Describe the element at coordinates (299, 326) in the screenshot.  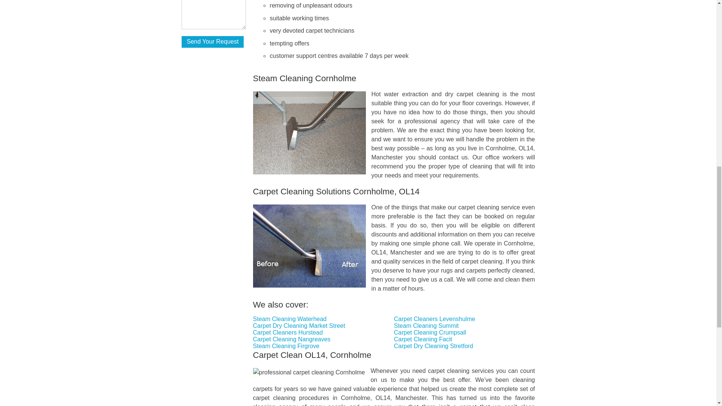
I see `Carpet Dry Cleaning Market Street` at that location.